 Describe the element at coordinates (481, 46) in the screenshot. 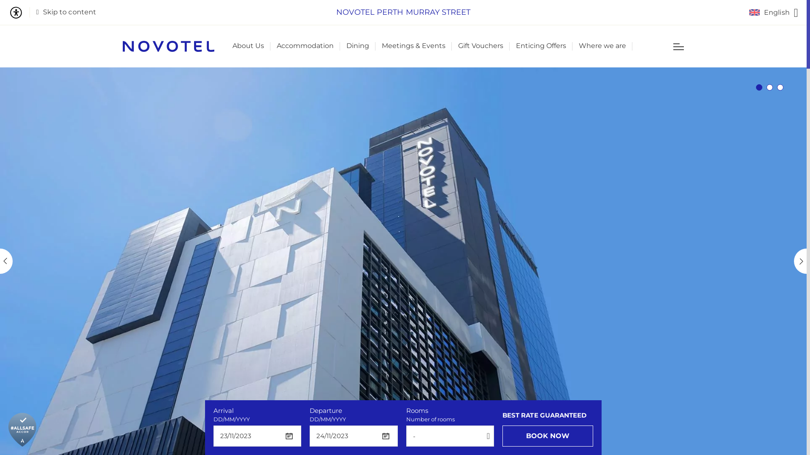

I see `Gift Vouchers` at that location.